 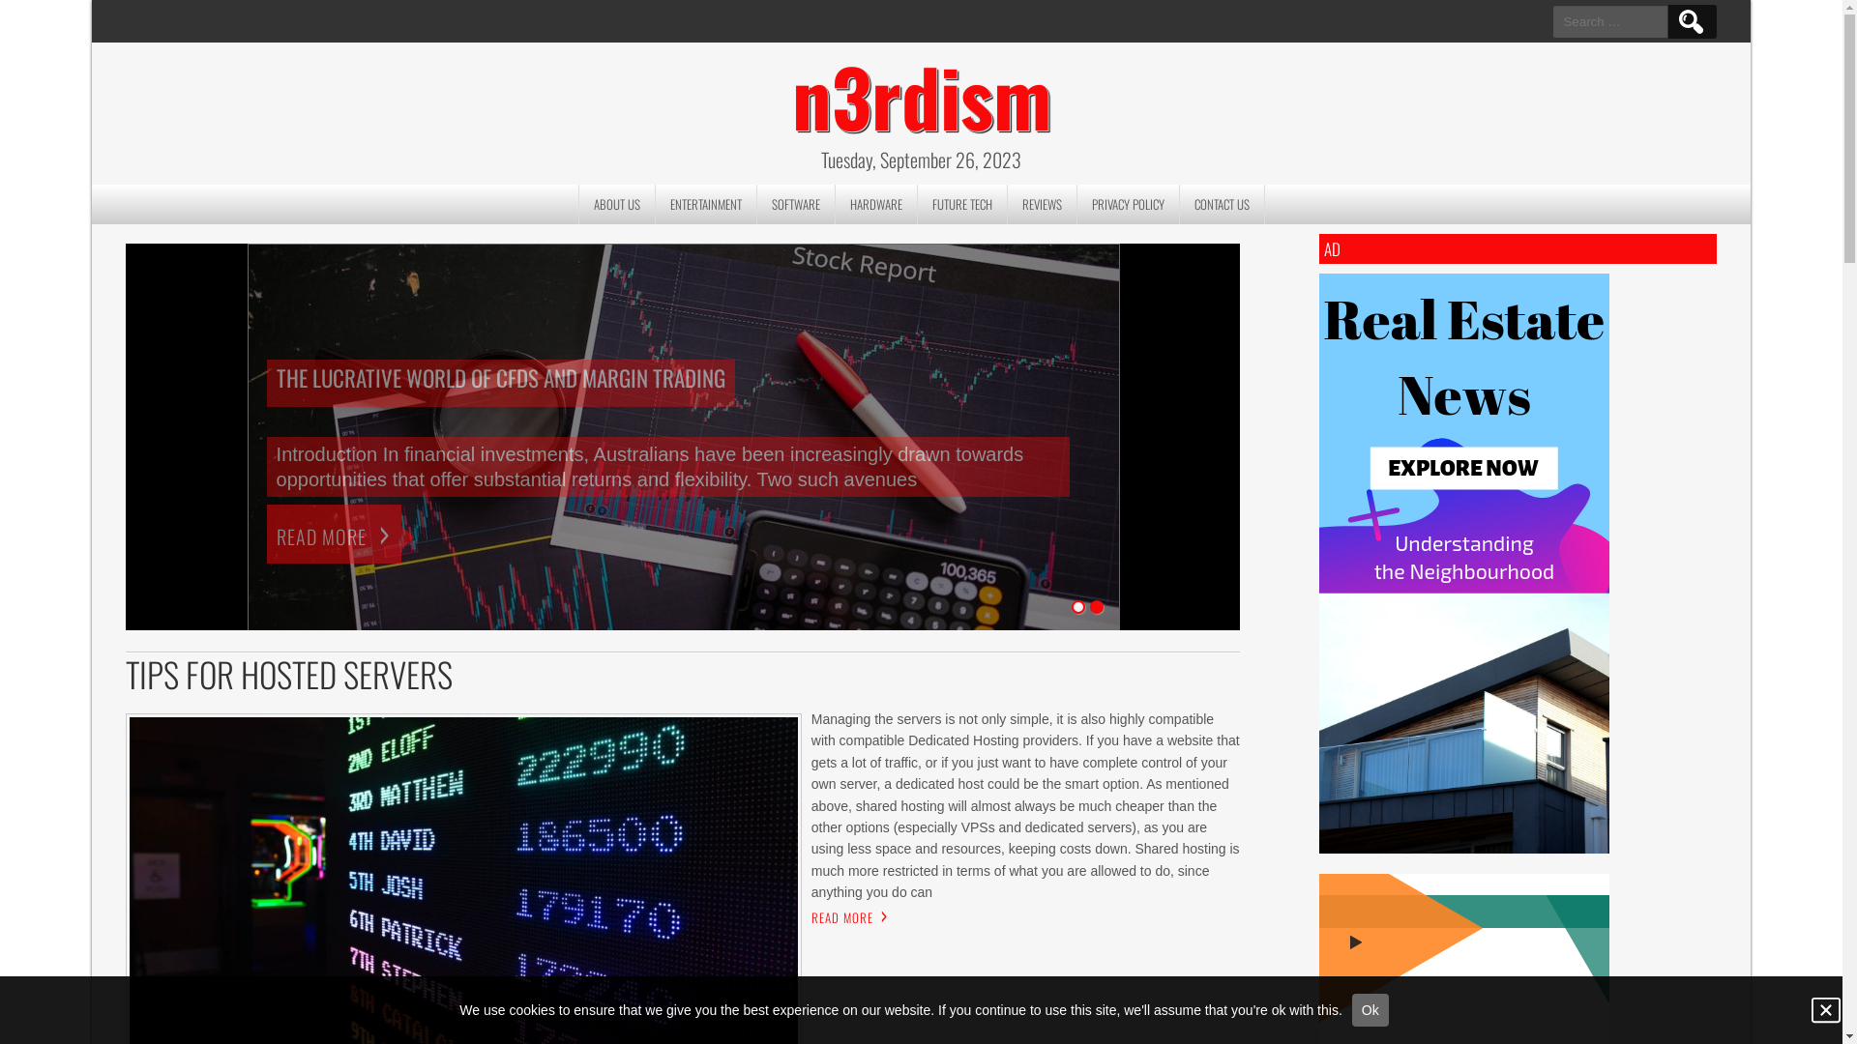 I want to click on READ MORE, so click(x=842, y=918).